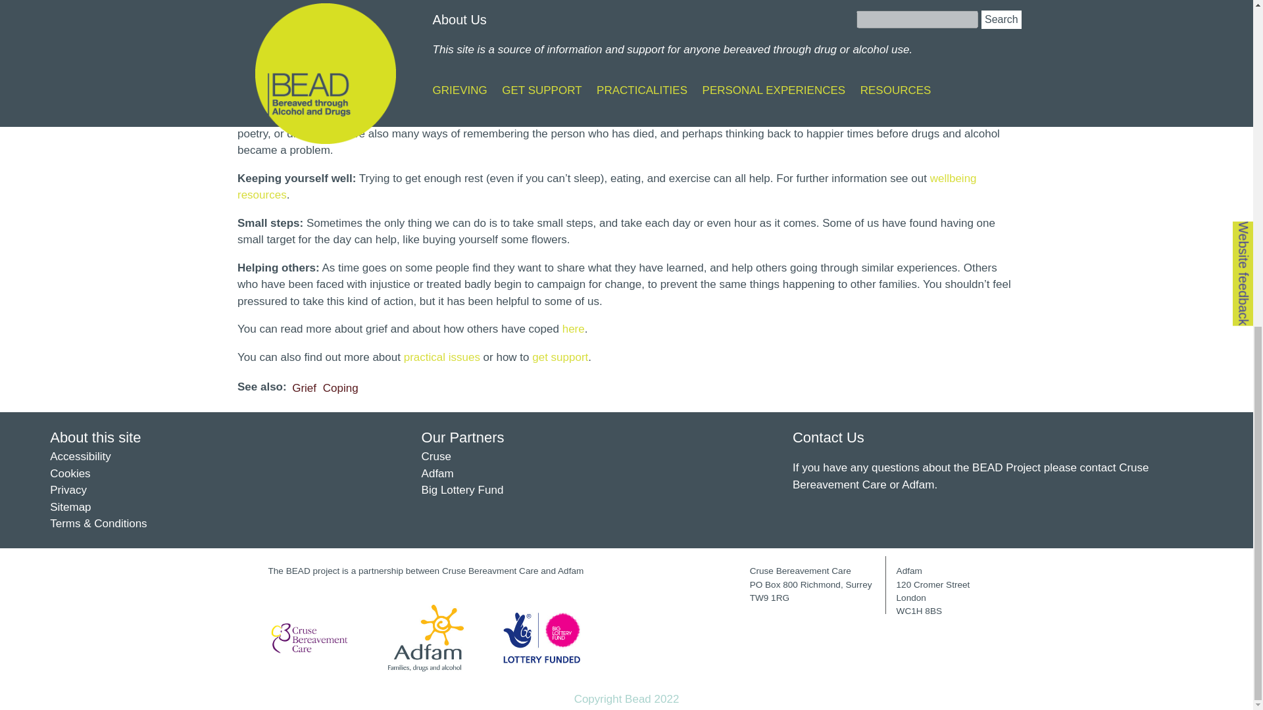 The height and width of the screenshot is (710, 1263). Describe the element at coordinates (442, 356) in the screenshot. I see `practical issues` at that location.